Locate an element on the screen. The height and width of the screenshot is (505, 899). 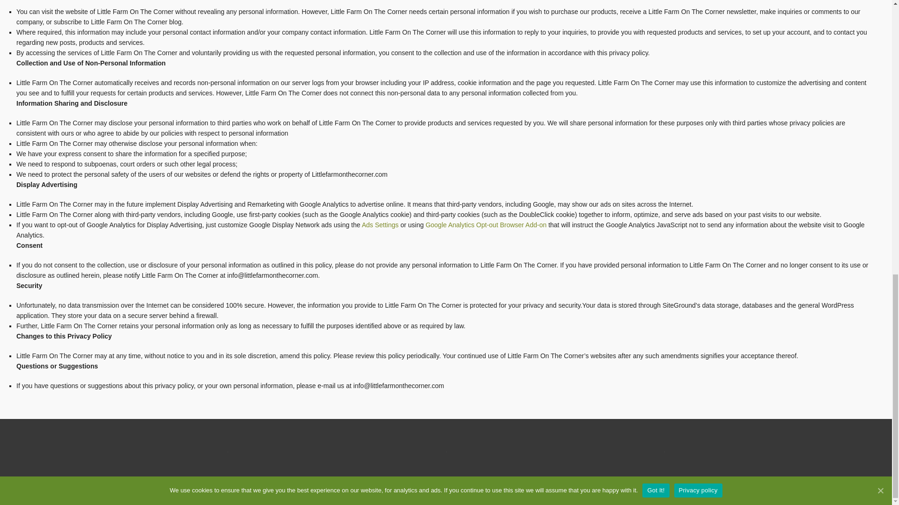
Sitemap is located at coordinates (857, 495).